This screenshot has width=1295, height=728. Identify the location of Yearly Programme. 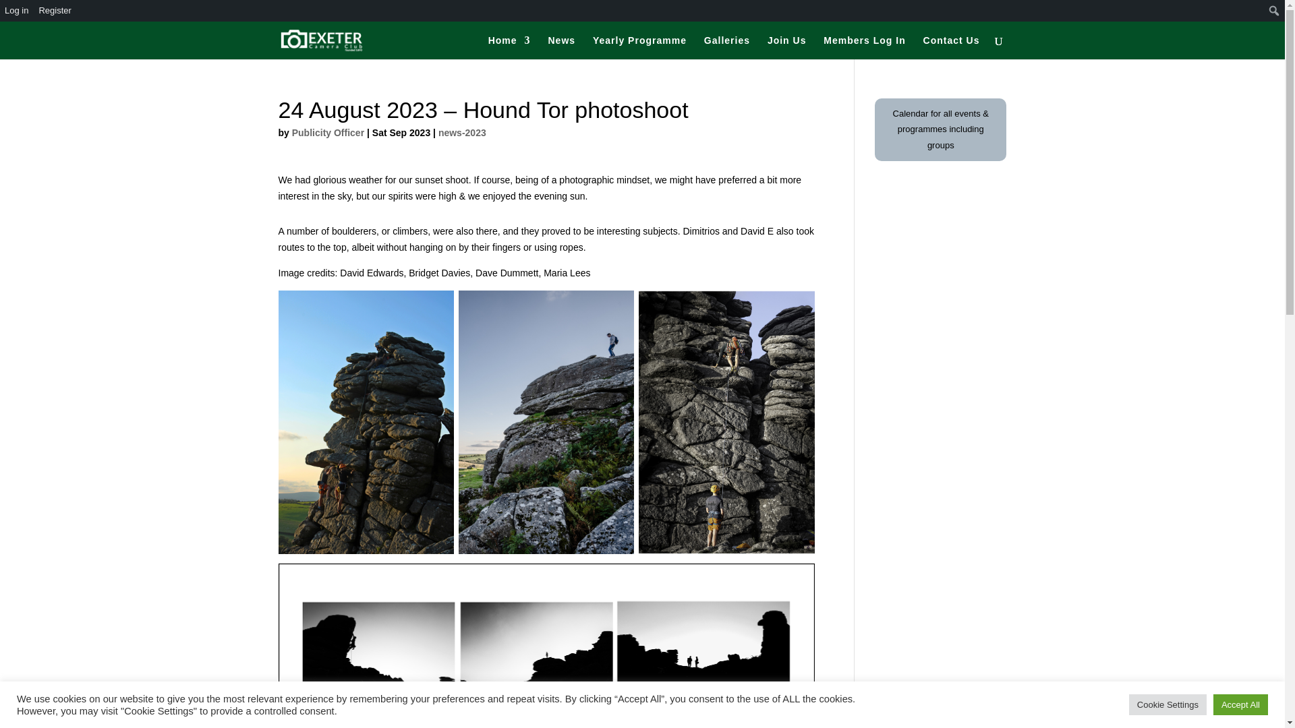
(639, 47).